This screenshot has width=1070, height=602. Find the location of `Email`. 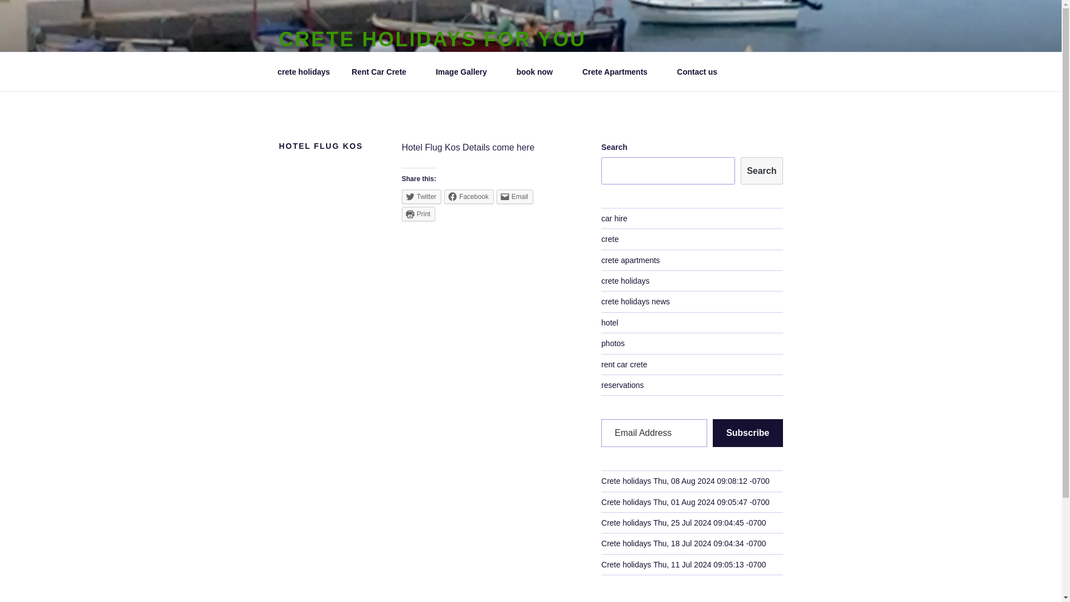

Email is located at coordinates (514, 197).